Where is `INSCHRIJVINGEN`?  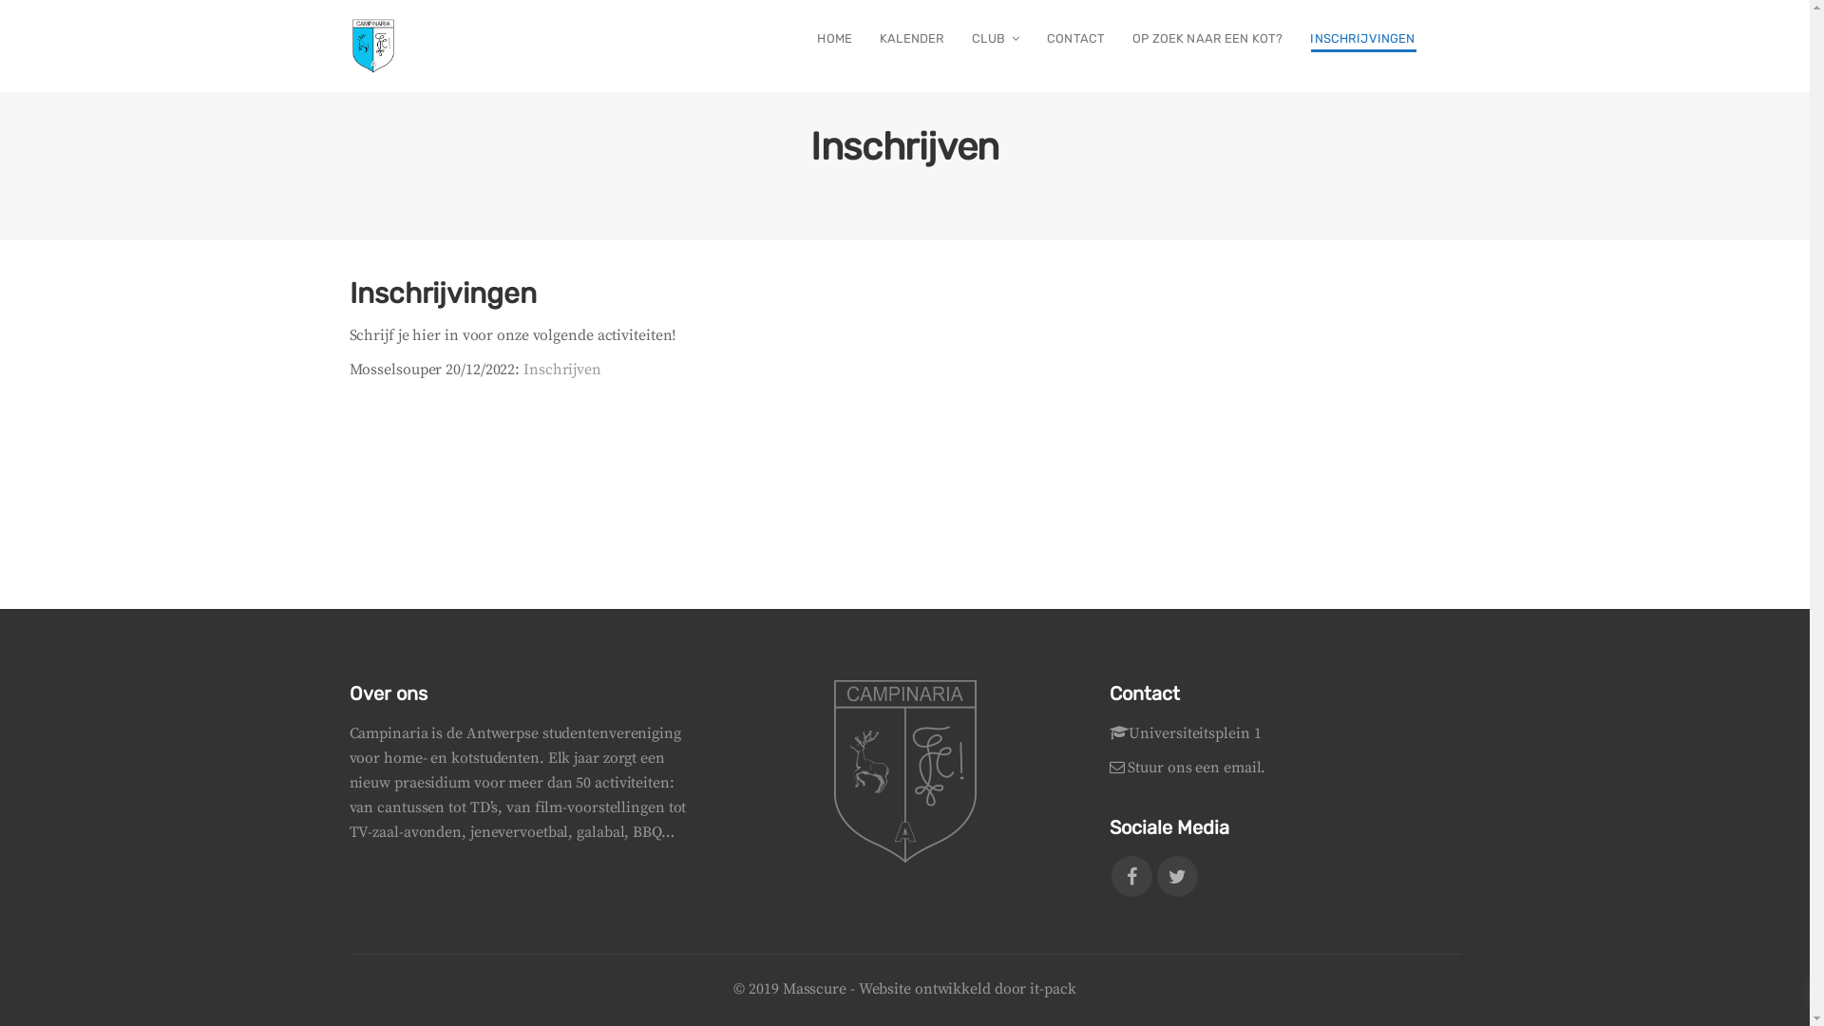 INSCHRIJVINGEN is located at coordinates (1362, 40).